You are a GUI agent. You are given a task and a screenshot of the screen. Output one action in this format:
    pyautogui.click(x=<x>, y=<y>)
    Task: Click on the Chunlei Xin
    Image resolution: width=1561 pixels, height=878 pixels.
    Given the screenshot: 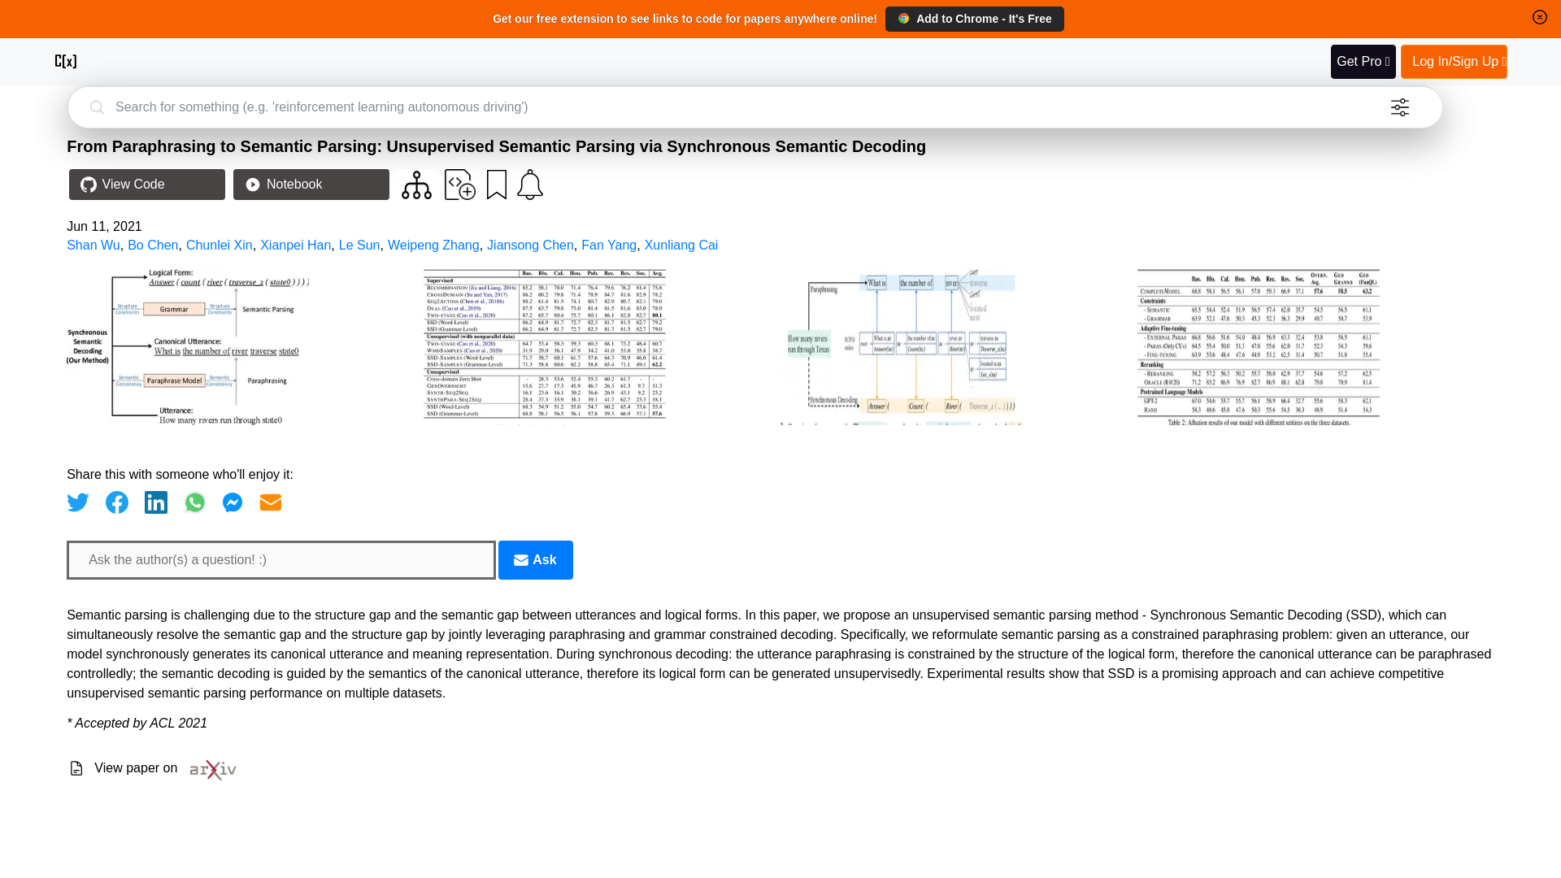 What is the action you would take?
    pyautogui.click(x=220, y=244)
    